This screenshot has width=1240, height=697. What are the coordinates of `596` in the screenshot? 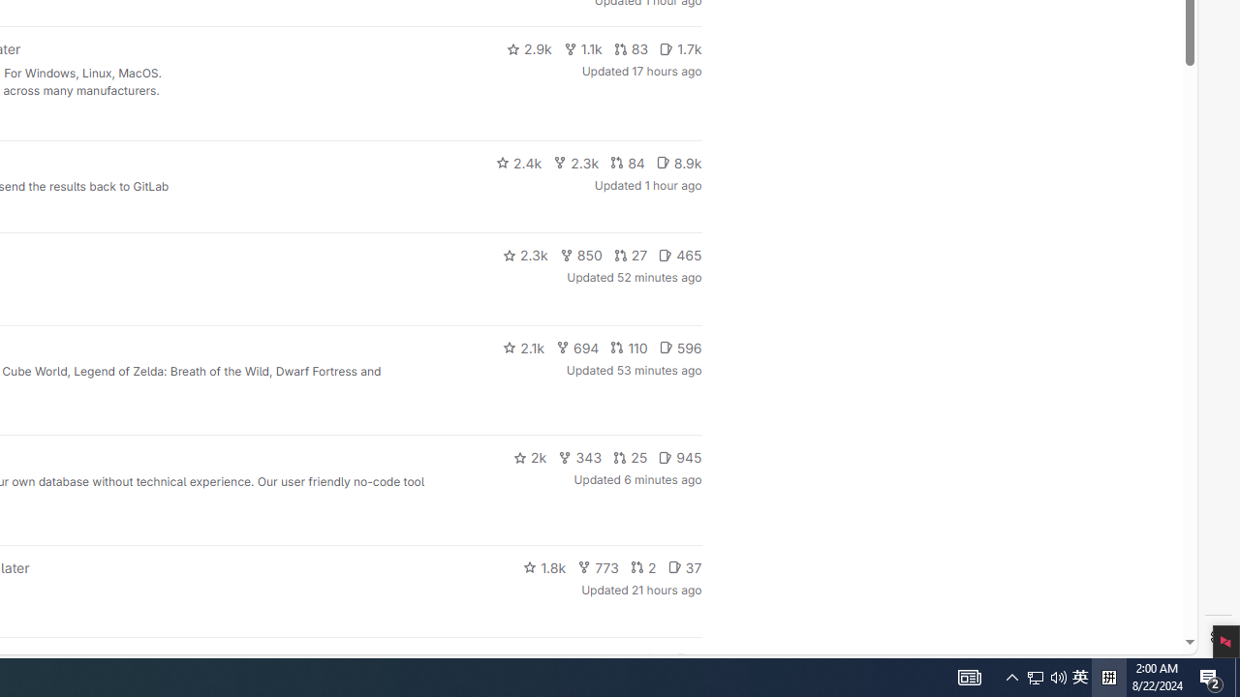 It's located at (680, 347).